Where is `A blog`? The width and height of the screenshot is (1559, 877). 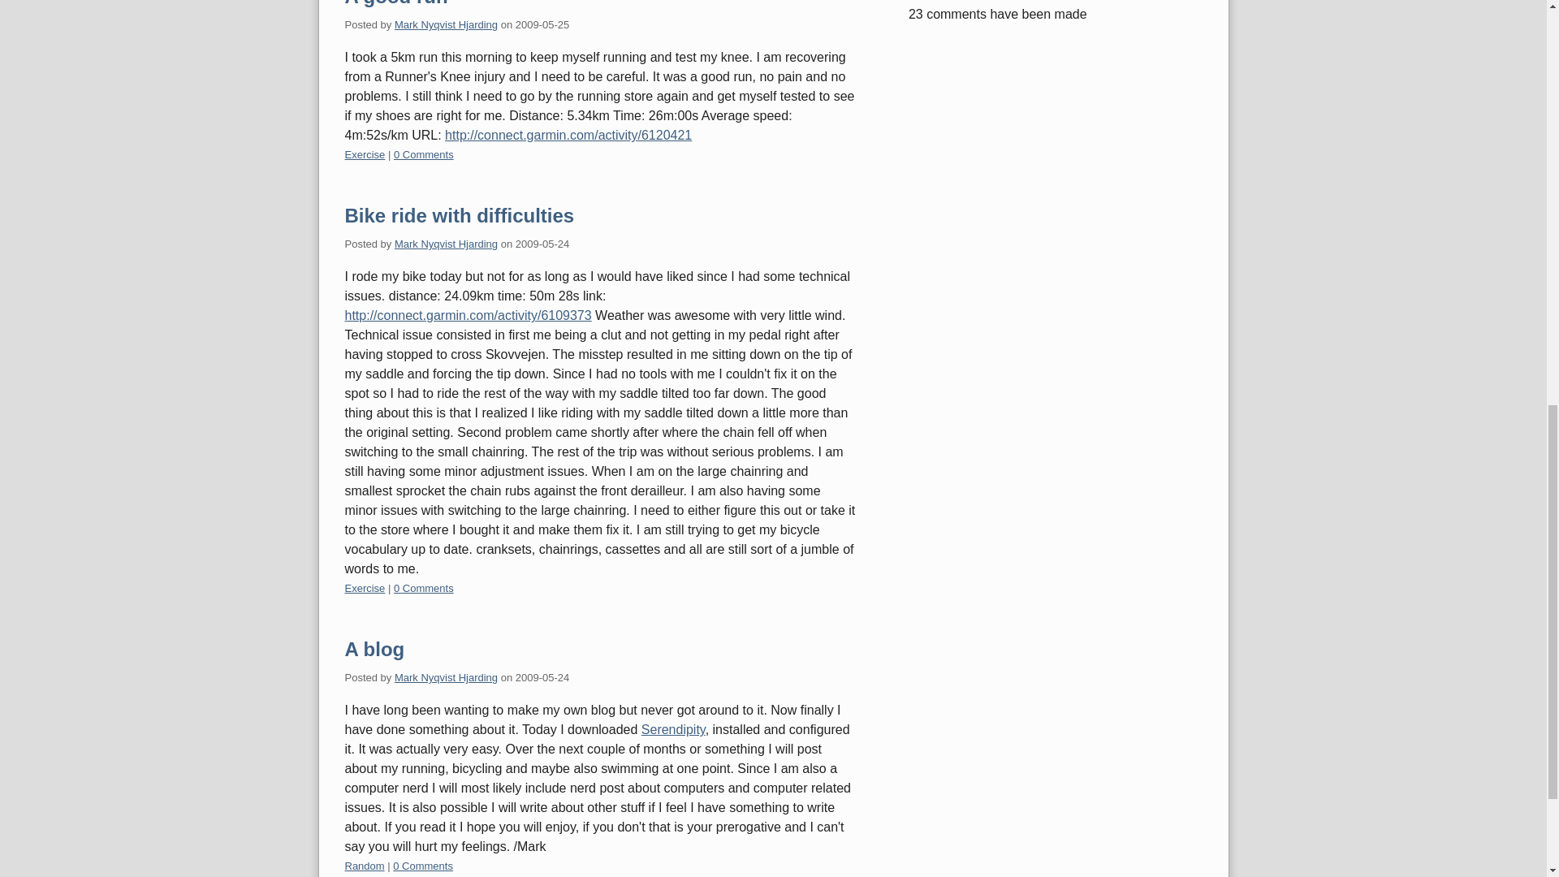
A blog is located at coordinates (374, 650).